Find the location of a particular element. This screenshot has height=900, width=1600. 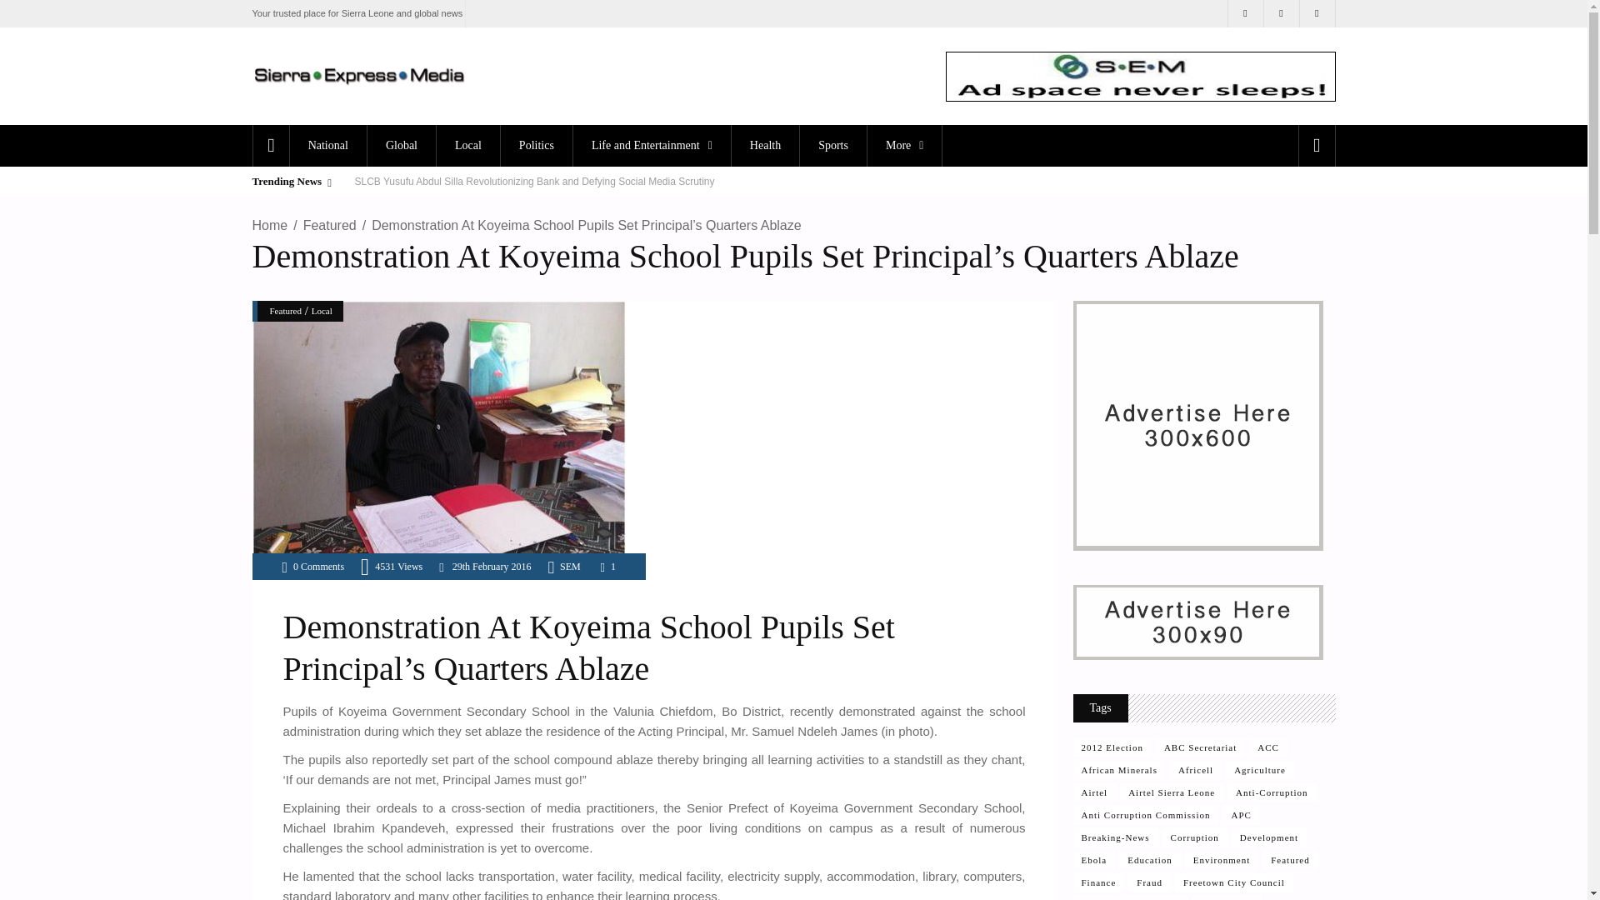

Local is located at coordinates (467, 145).